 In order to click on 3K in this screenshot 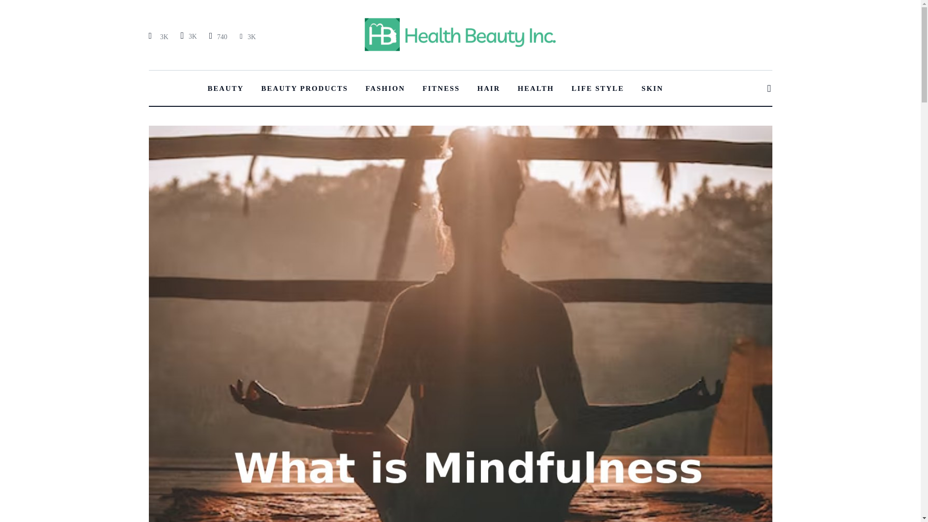, I will do `click(247, 36)`.